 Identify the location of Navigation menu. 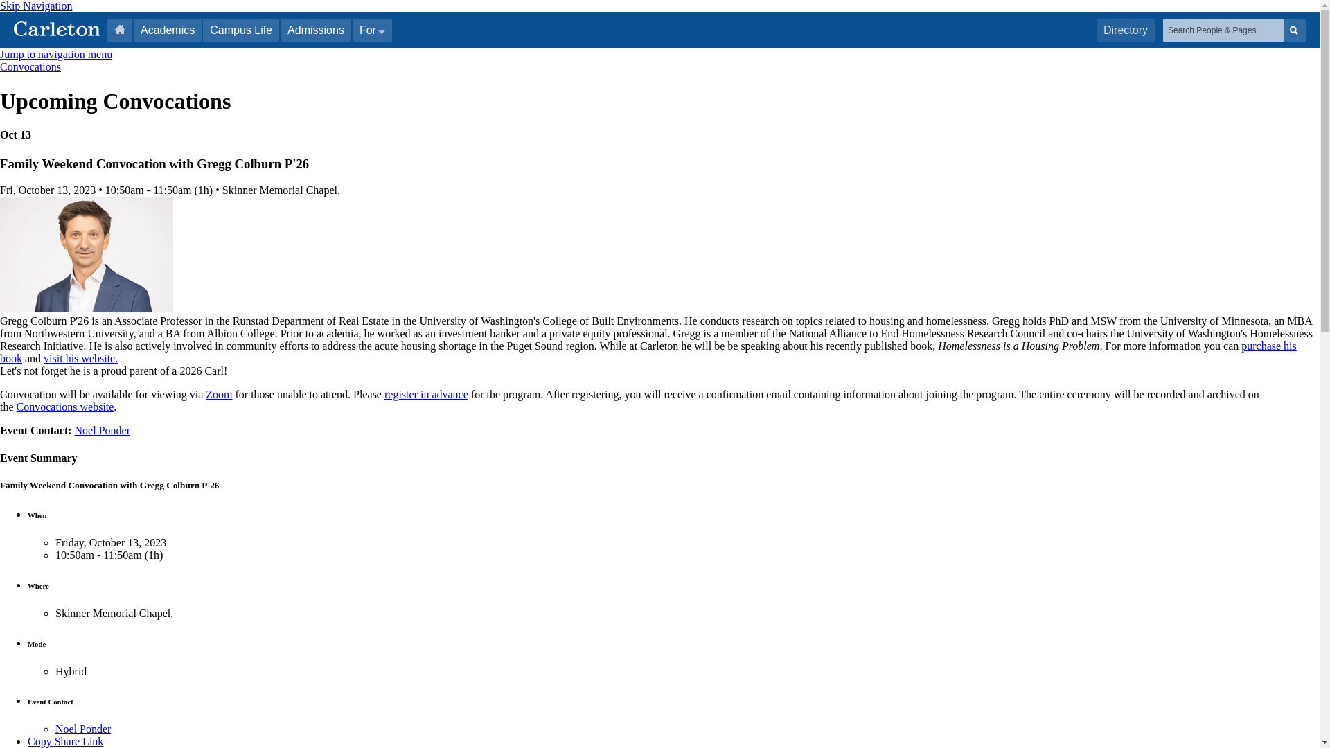
(55, 54).